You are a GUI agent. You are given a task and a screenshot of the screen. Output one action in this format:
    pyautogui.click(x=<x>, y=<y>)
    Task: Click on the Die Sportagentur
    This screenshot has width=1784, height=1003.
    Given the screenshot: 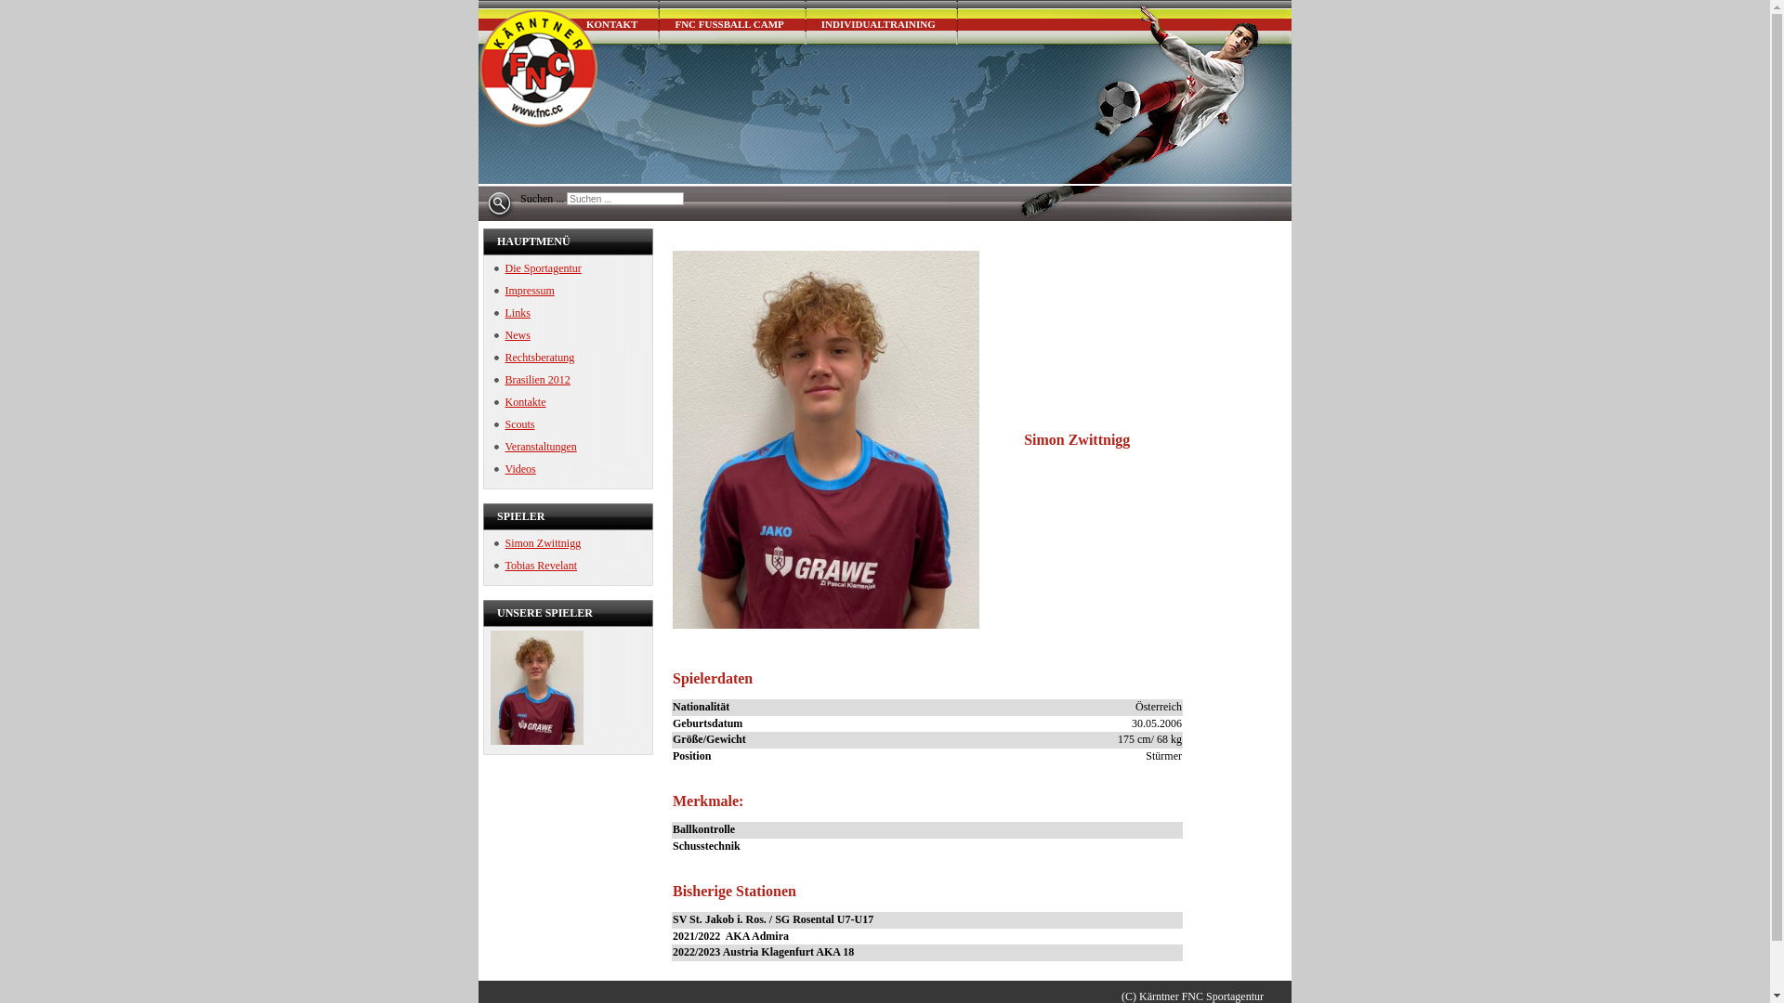 What is the action you would take?
    pyautogui.click(x=538, y=268)
    